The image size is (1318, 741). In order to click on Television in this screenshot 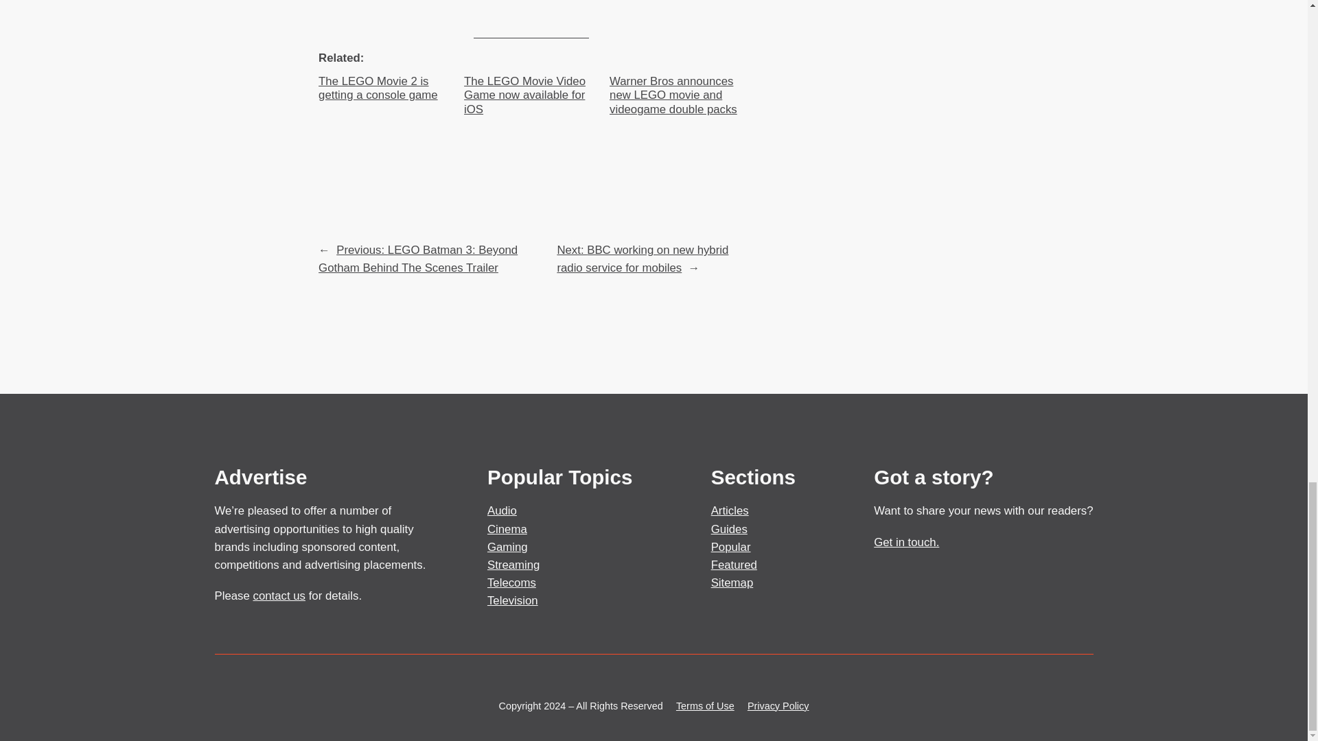, I will do `click(512, 600)`.